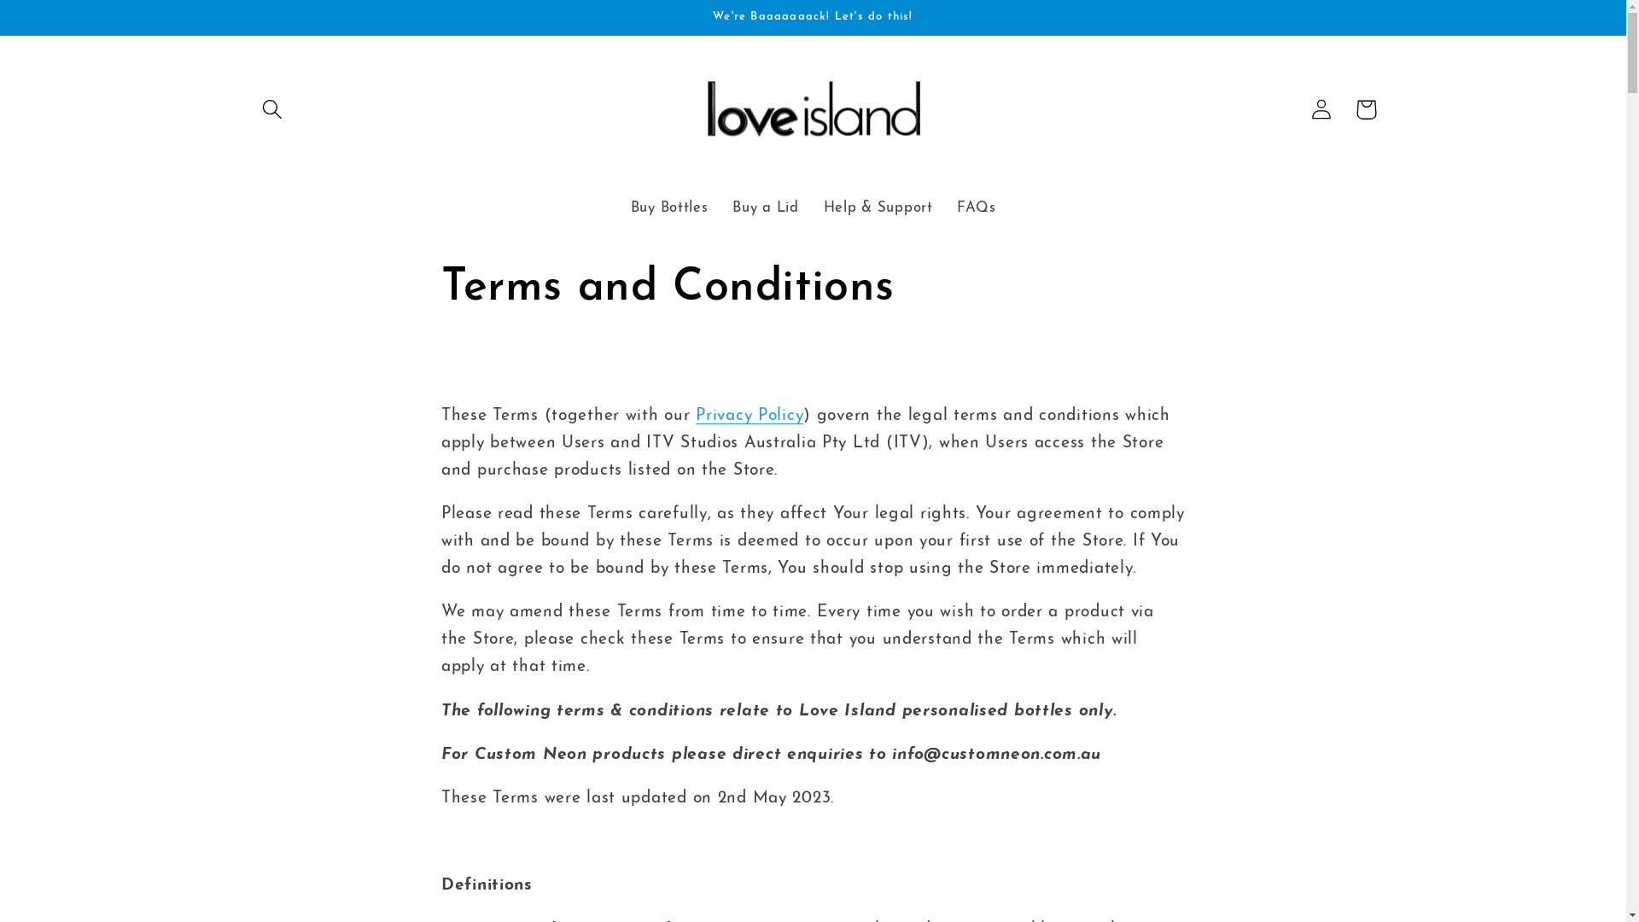  I want to click on FAQs, so click(977, 208).